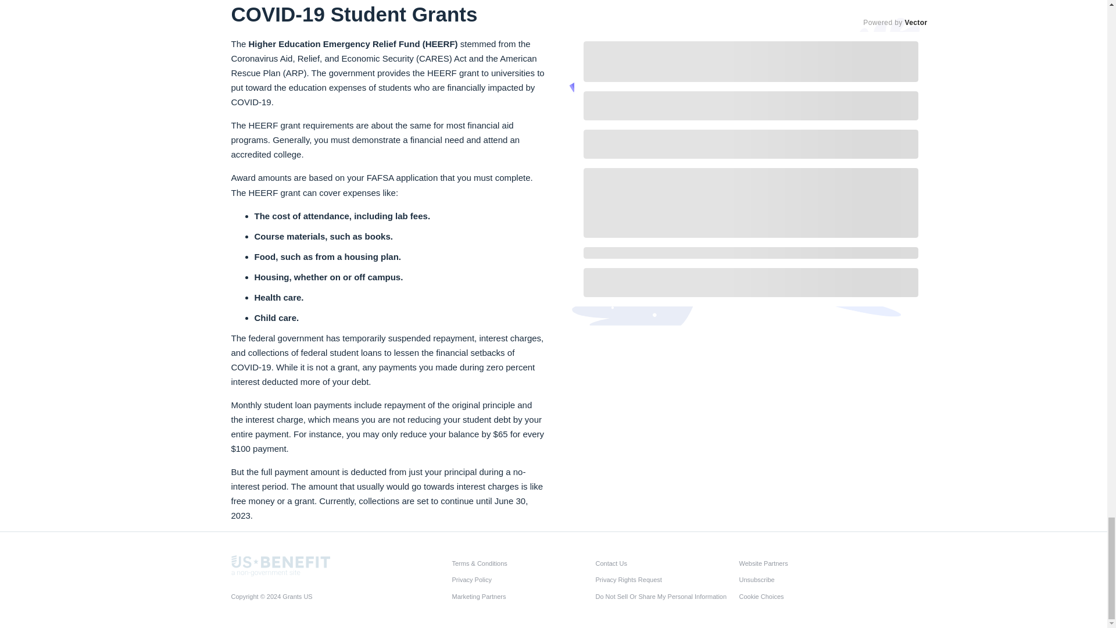 The width and height of the screenshot is (1116, 628). Describe the element at coordinates (663, 563) in the screenshot. I see `Contact Us` at that location.